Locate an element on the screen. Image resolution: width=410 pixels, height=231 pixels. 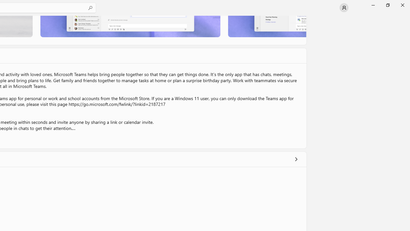
User profile is located at coordinates (344, 8).